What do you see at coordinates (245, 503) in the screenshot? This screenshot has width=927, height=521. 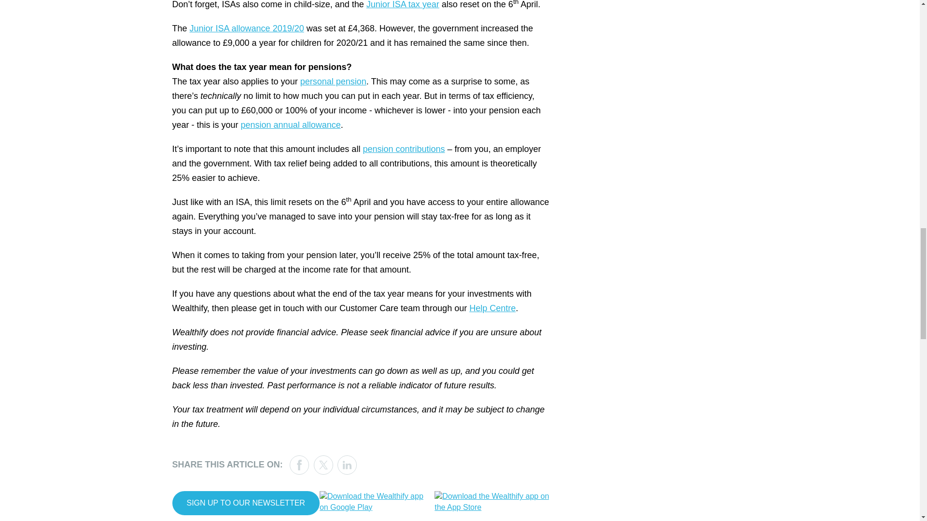 I see `SIGN UP TO OUR NEWSLETTER` at bounding box center [245, 503].